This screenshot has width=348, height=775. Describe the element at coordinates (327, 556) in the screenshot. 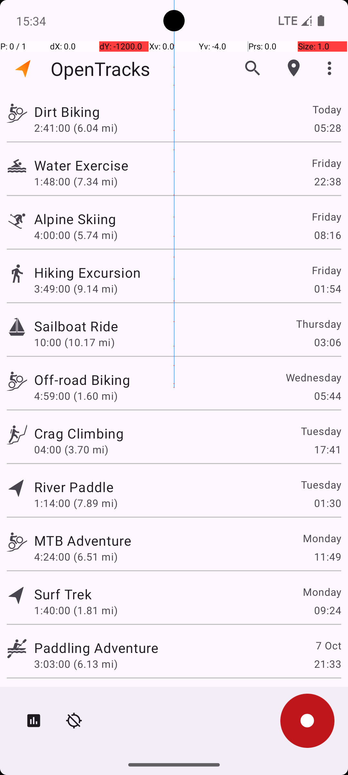

I see `11:49` at that location.